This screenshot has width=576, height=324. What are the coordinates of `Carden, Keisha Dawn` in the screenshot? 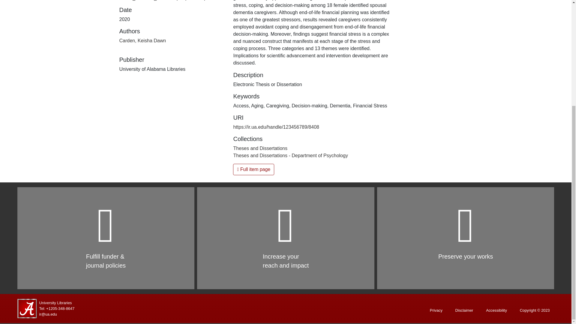 It's located at (143, 40).